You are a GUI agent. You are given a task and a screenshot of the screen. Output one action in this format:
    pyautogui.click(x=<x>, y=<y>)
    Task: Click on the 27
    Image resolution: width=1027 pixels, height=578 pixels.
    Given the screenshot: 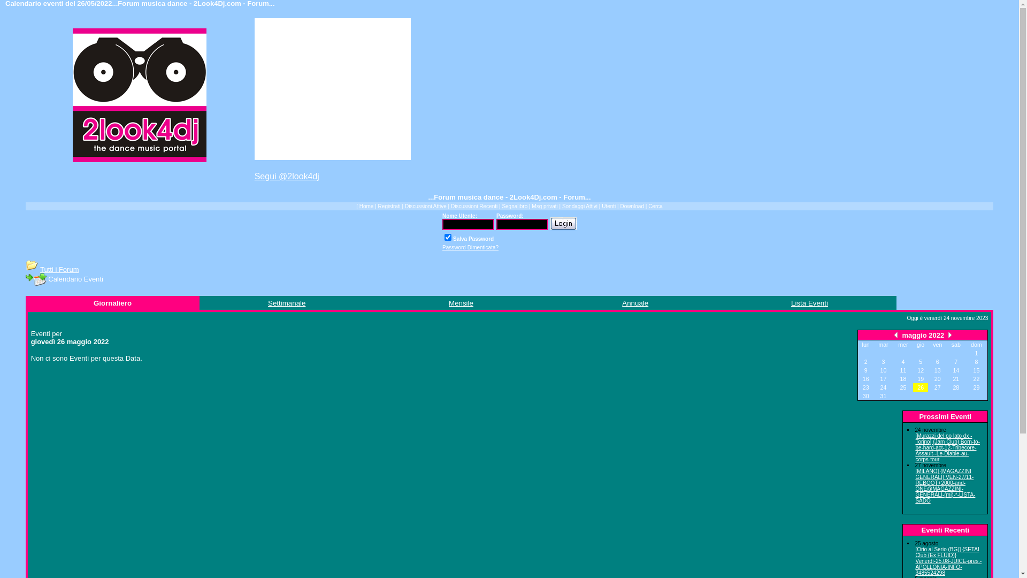 What is the action you would take?
    pyautogui.click(x=938, y=387)
    